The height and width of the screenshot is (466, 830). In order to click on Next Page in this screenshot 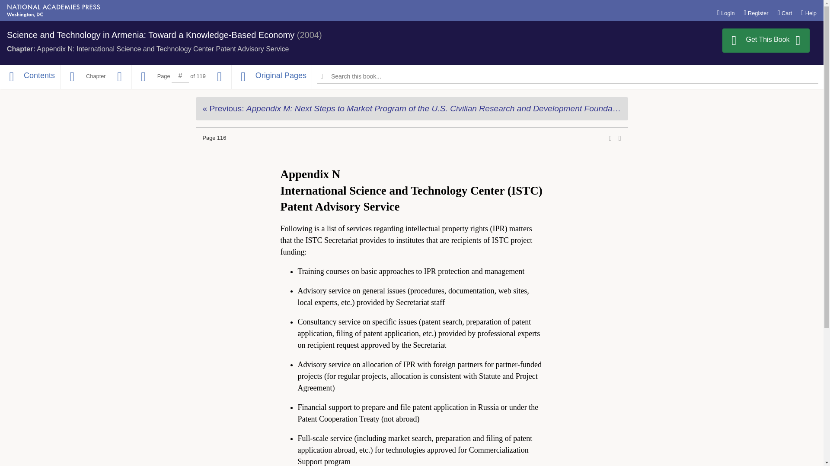, I will do `click(220, 77)`.